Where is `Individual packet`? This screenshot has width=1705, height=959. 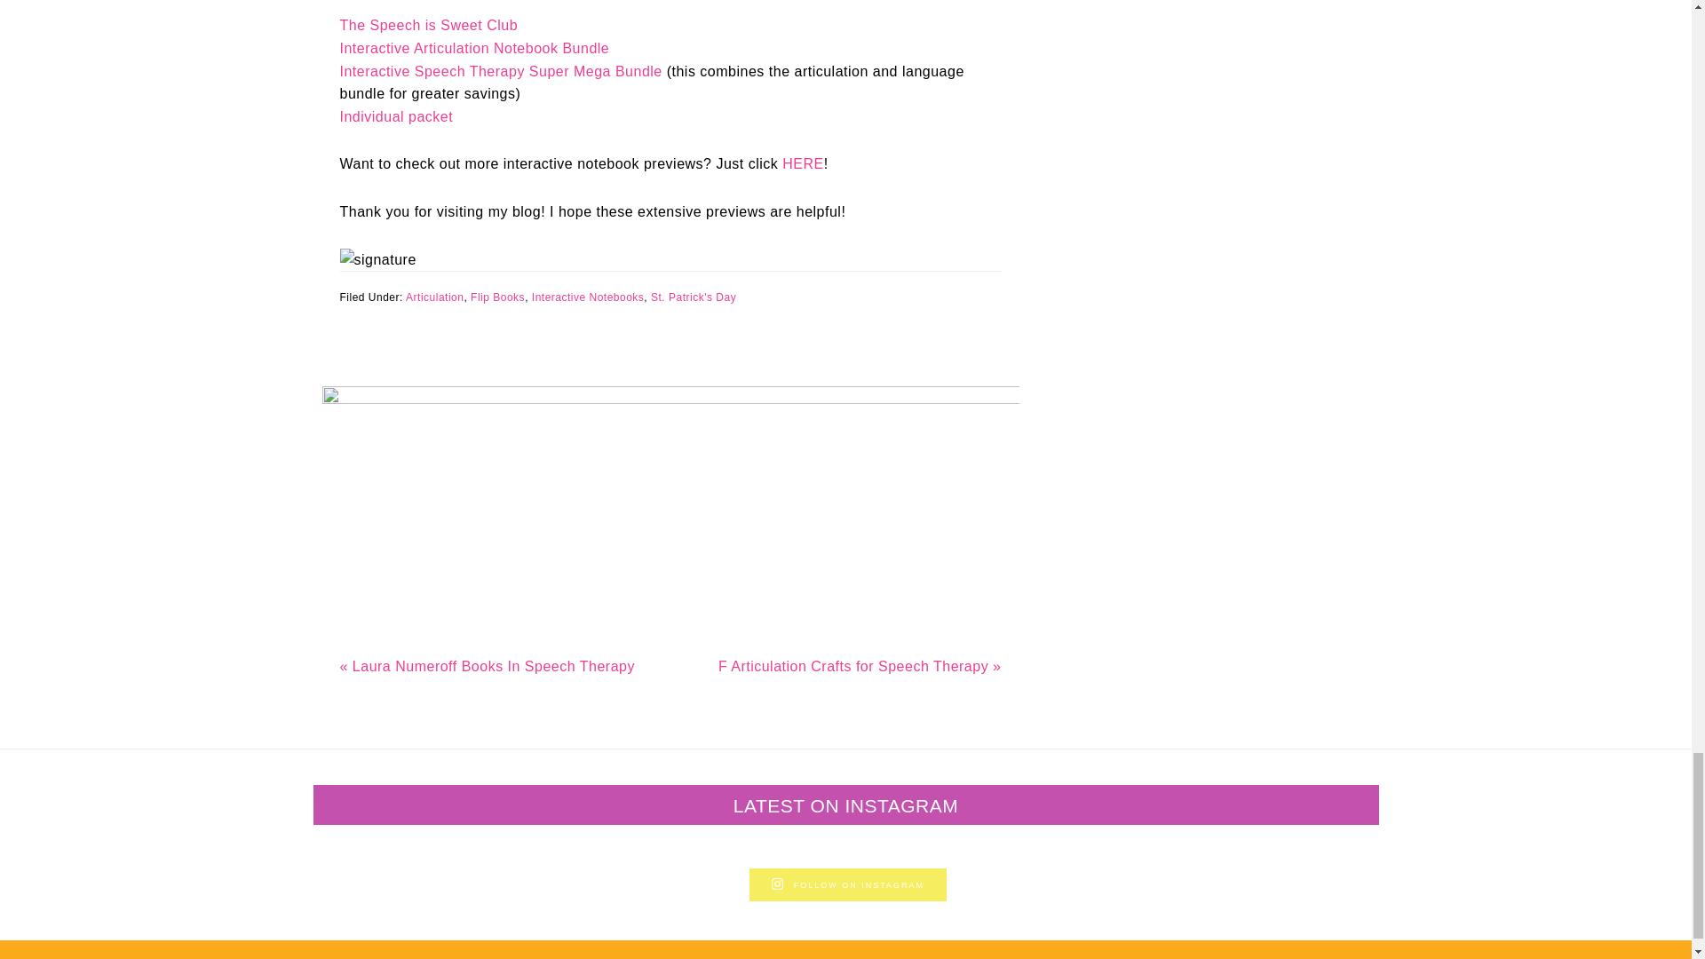
Individual packet is located at coordinates (396, 117).